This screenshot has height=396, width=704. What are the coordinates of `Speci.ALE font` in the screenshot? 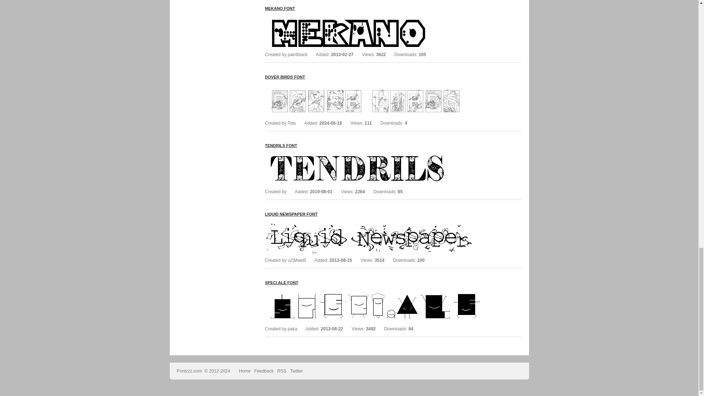 It's located at (281, 282).